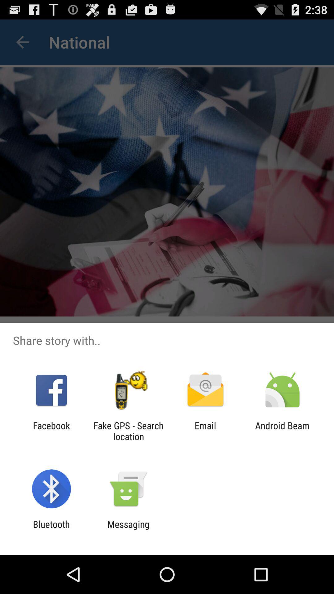 The width and height of the screenshot is (334, 594). I want to click on flip until messaging, so click(128, 530).